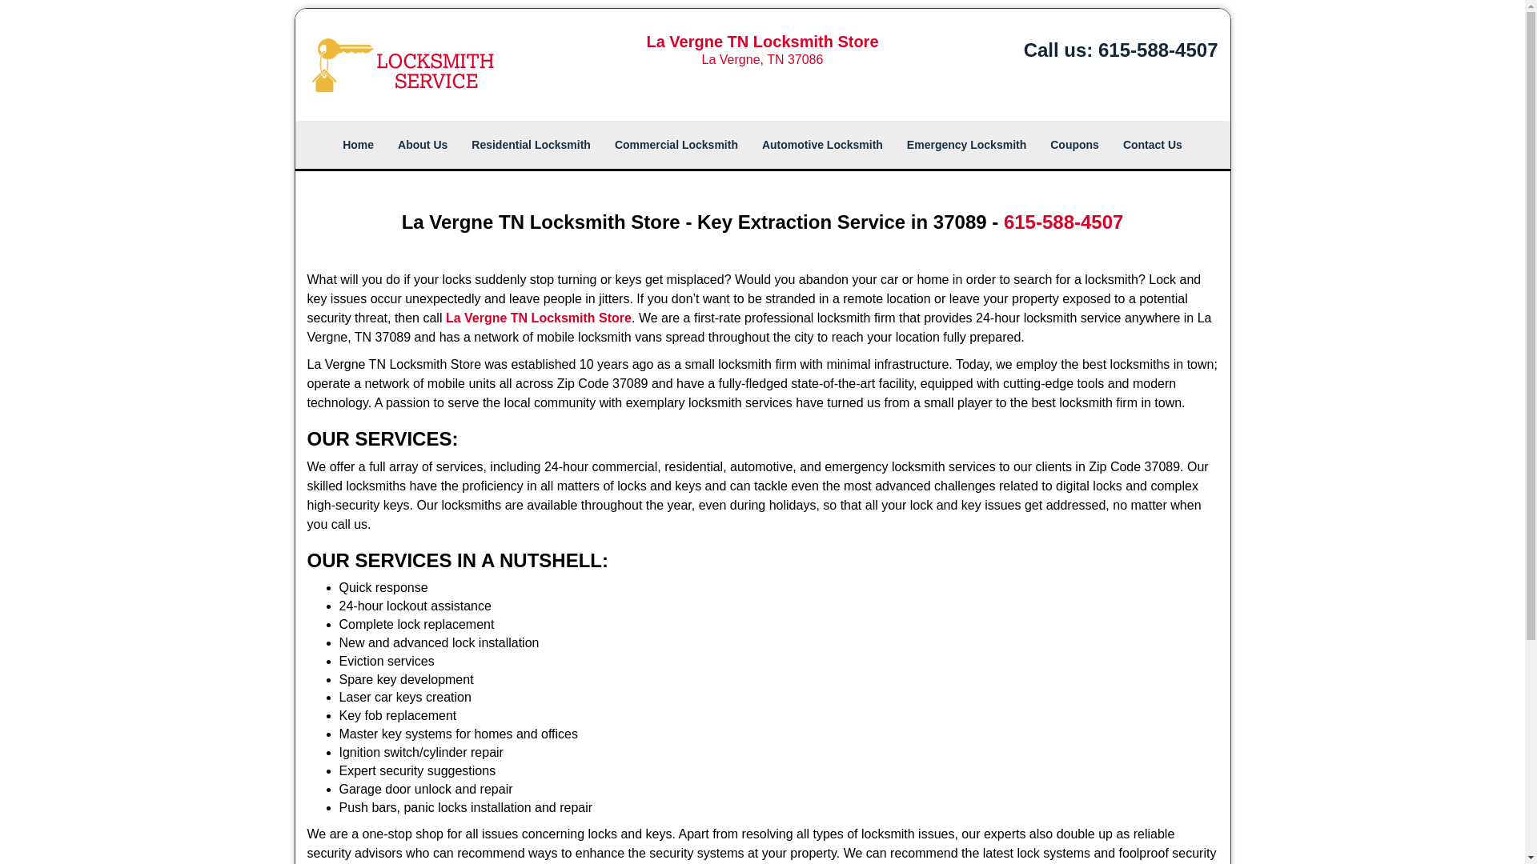 This screenshot has width=1537, height=864. Describe the element at coordinates (966, 144) in the screenshot. I see `Emergency Locksmith` at that location.